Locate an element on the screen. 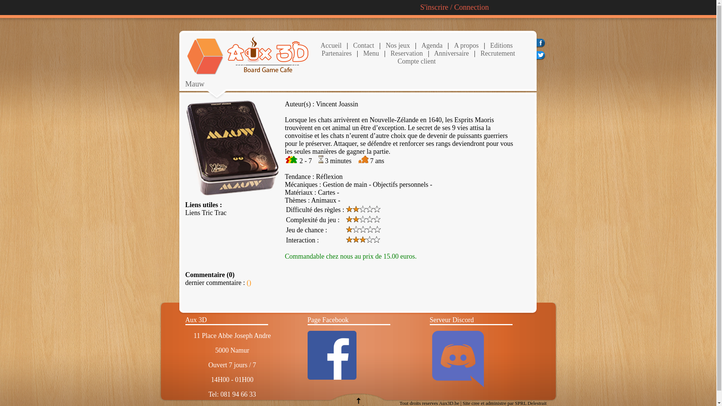 The width and height of the screenshot is (722, 406). Aux 3D is located at coordinates (196, 320).